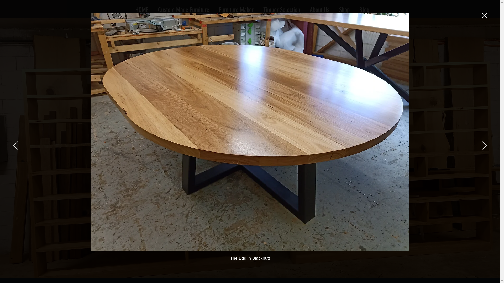 Image resolution: width=504 pixels, height=283 pixels. Describe the element at coordinates (142, 8) in the screenshot. I see `HOME` at that location.